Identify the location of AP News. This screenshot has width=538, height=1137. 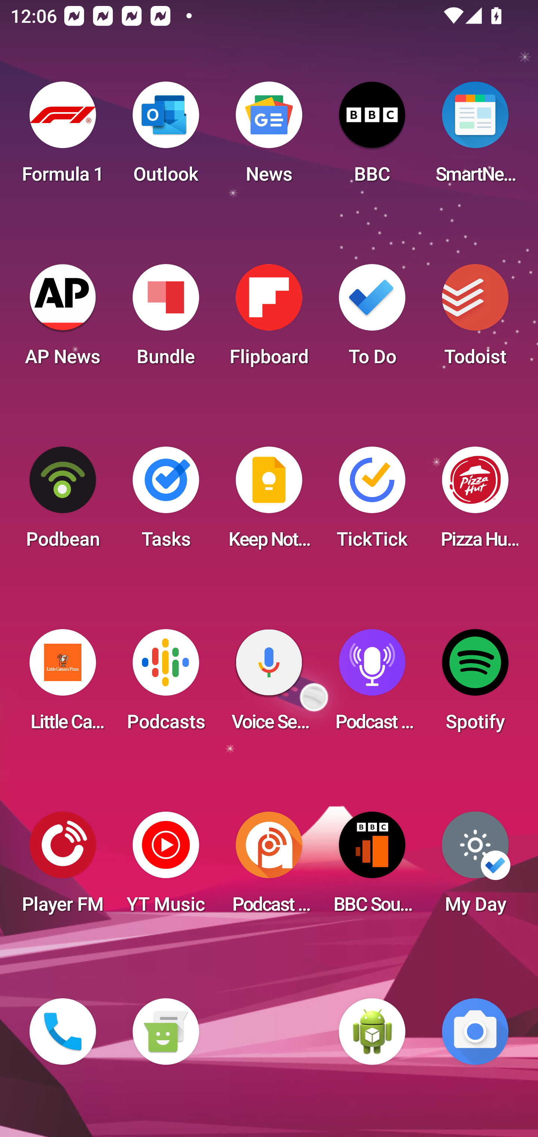
(63, 319).